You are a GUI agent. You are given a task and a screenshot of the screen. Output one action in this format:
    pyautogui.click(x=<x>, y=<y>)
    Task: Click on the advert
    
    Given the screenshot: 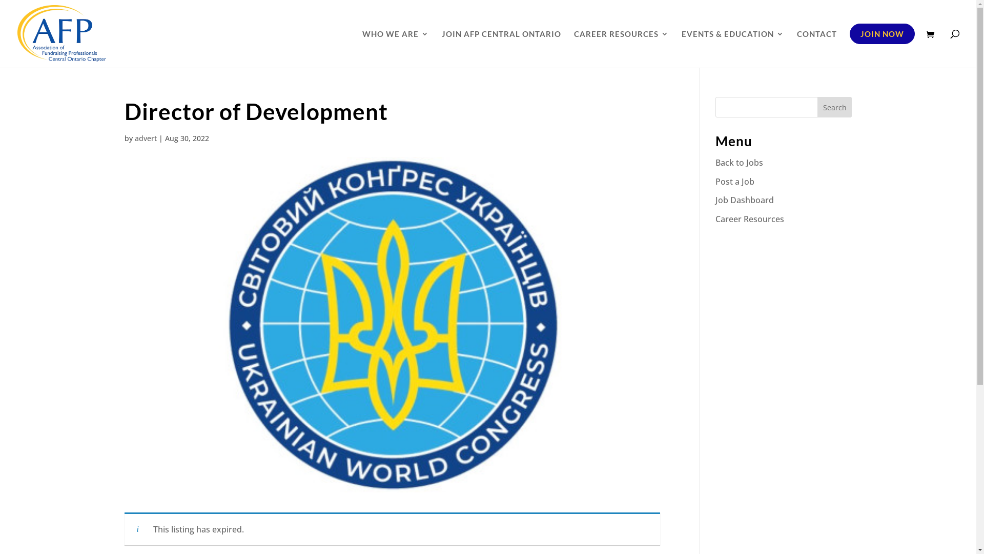 What is the action you would take?
    pyautogui.click(x=146, y=138)
    